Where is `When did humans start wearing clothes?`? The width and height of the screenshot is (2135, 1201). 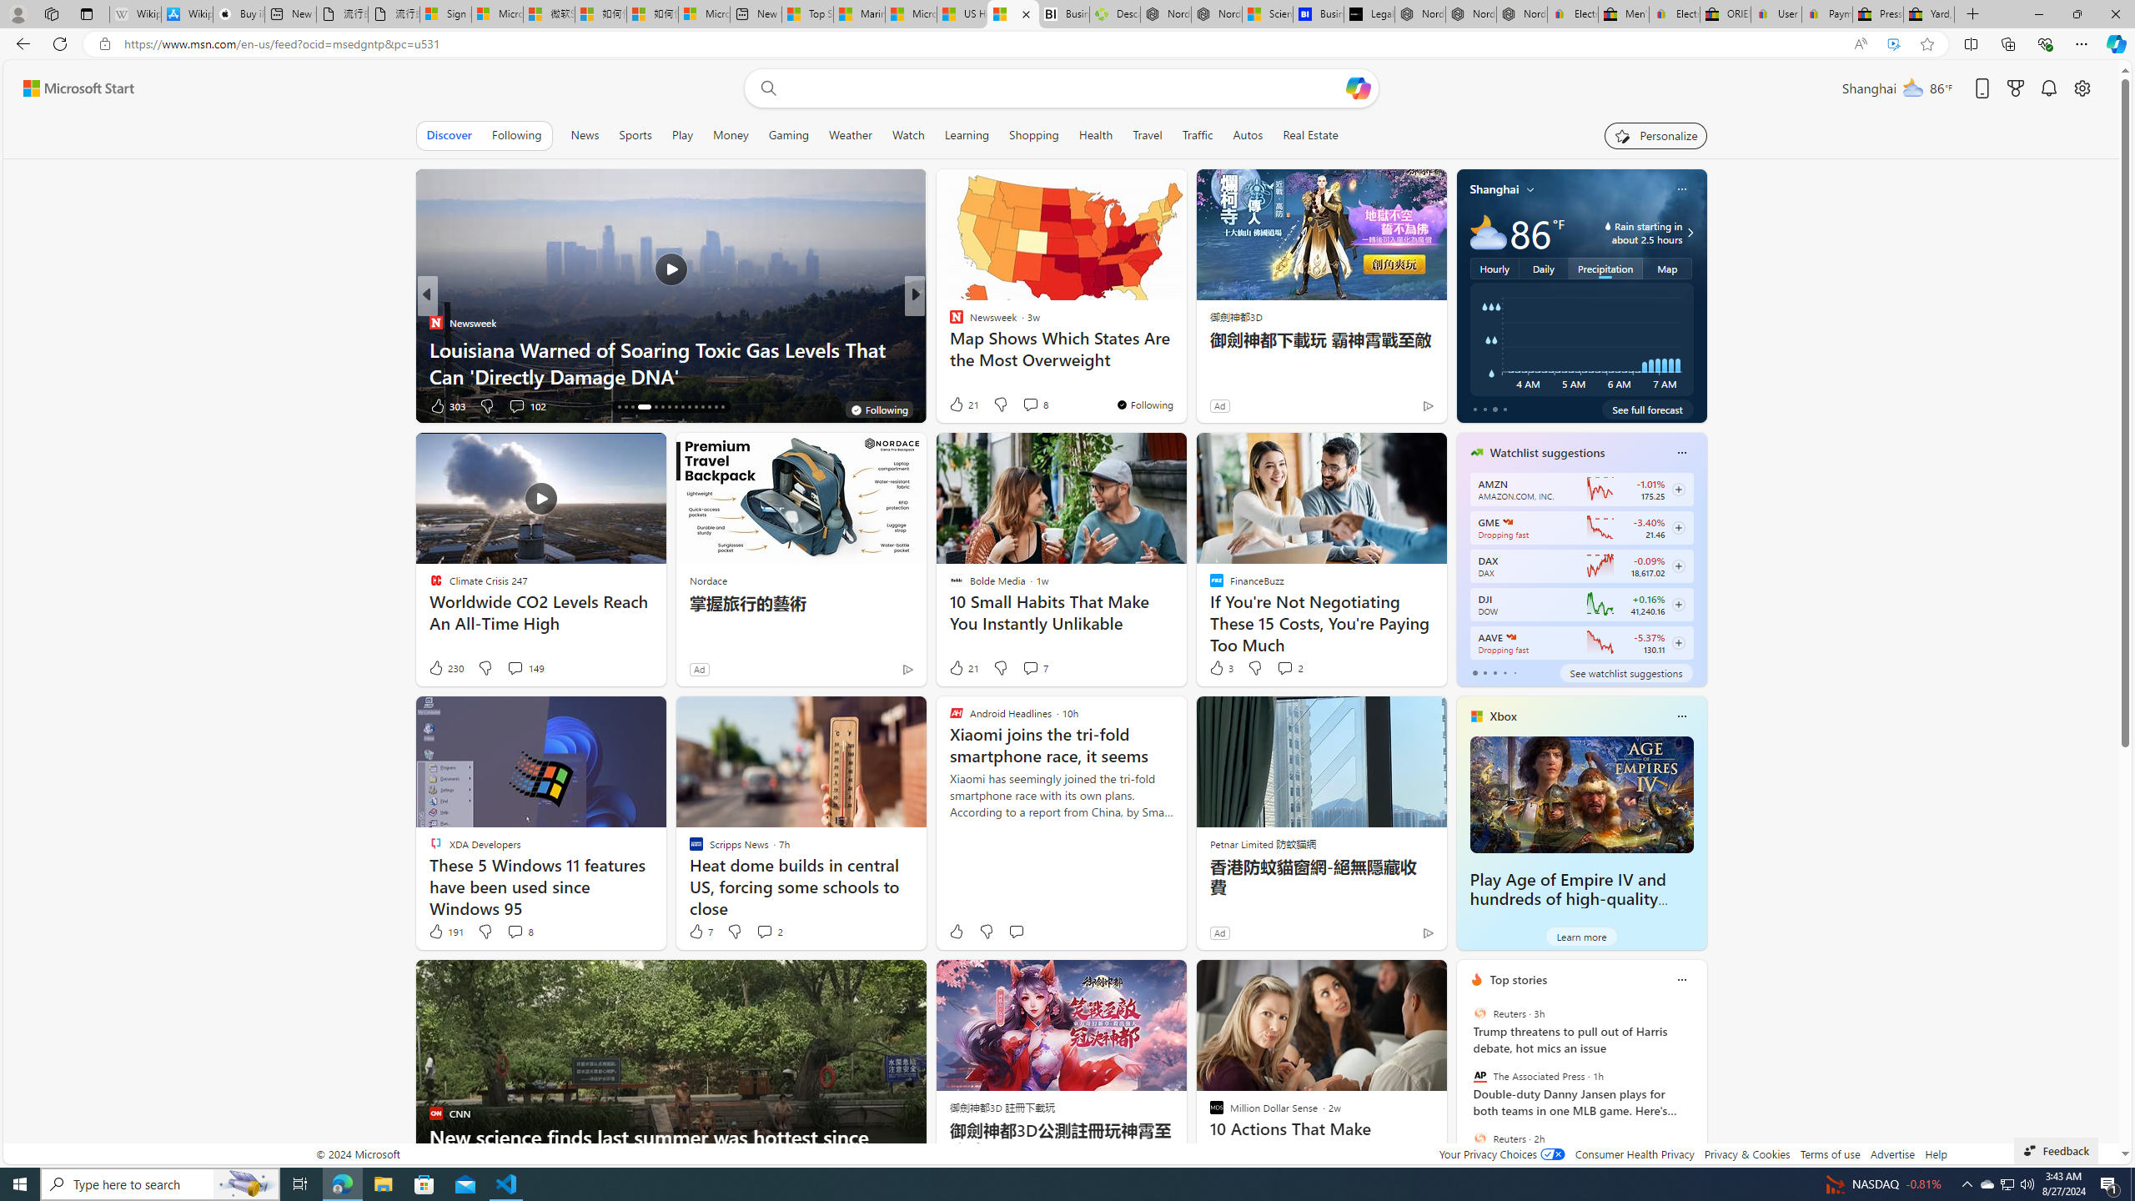 When did humans start wearing clothes? is located at coordinates (1183, 375).